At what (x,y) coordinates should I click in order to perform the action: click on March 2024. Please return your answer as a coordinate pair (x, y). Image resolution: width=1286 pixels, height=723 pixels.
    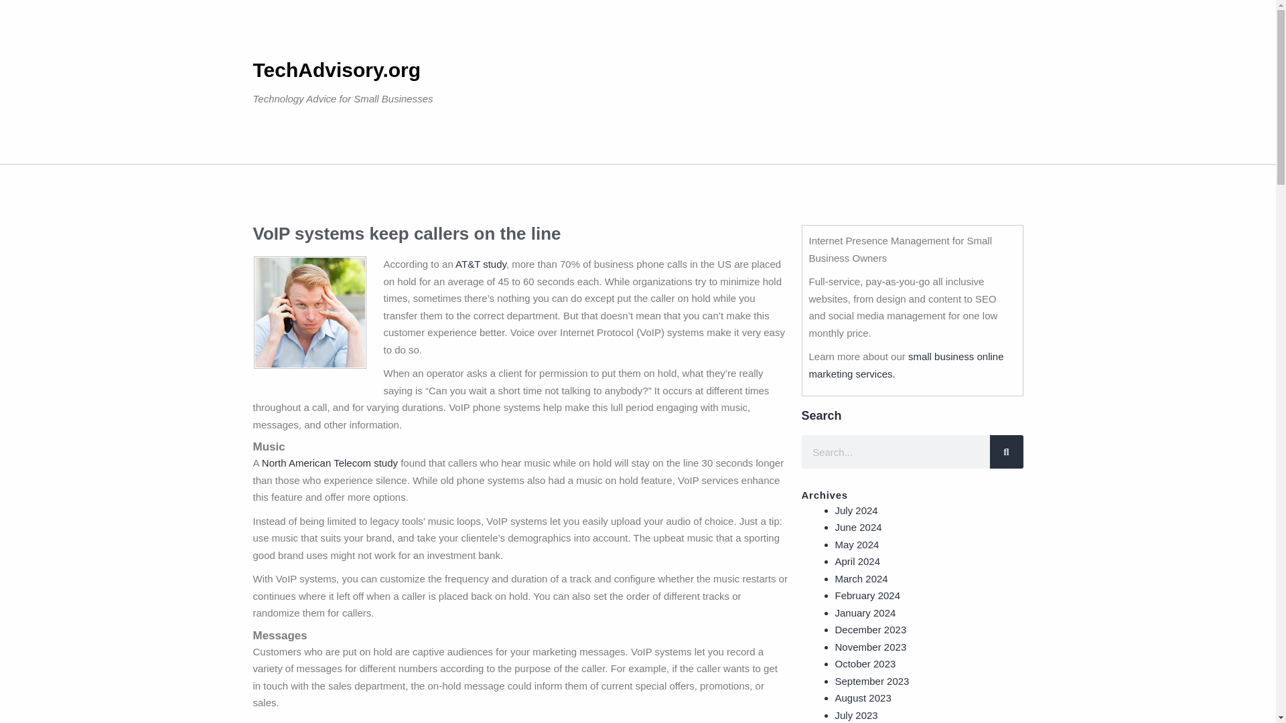
    Looking at the image, I should click on (861, 578).